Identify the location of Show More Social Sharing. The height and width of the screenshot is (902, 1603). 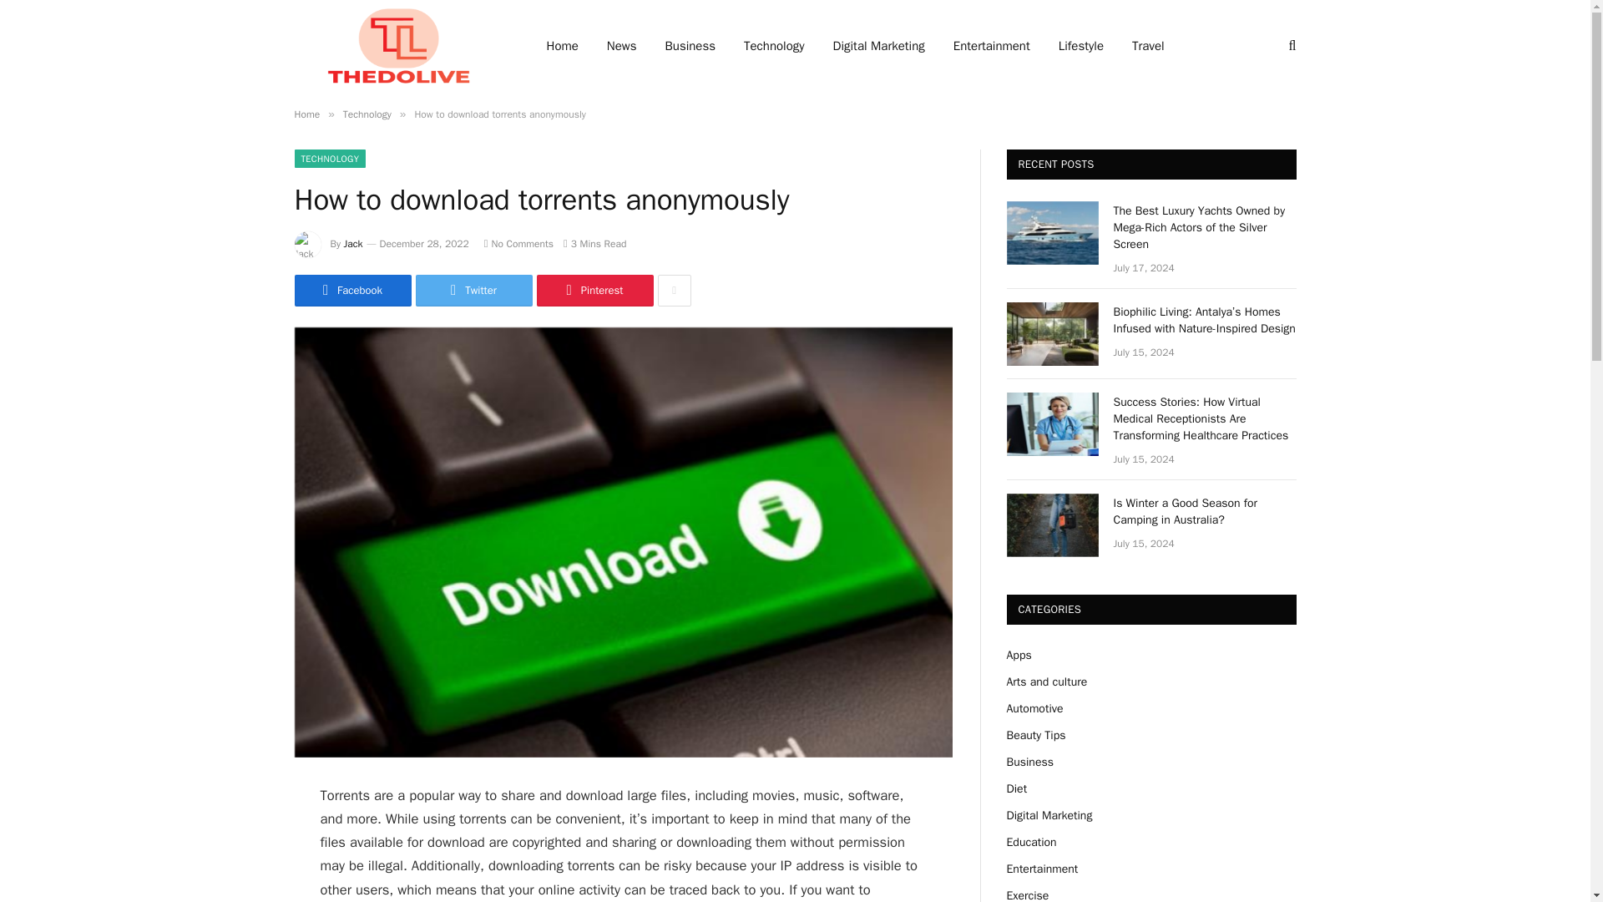
(674, 291).